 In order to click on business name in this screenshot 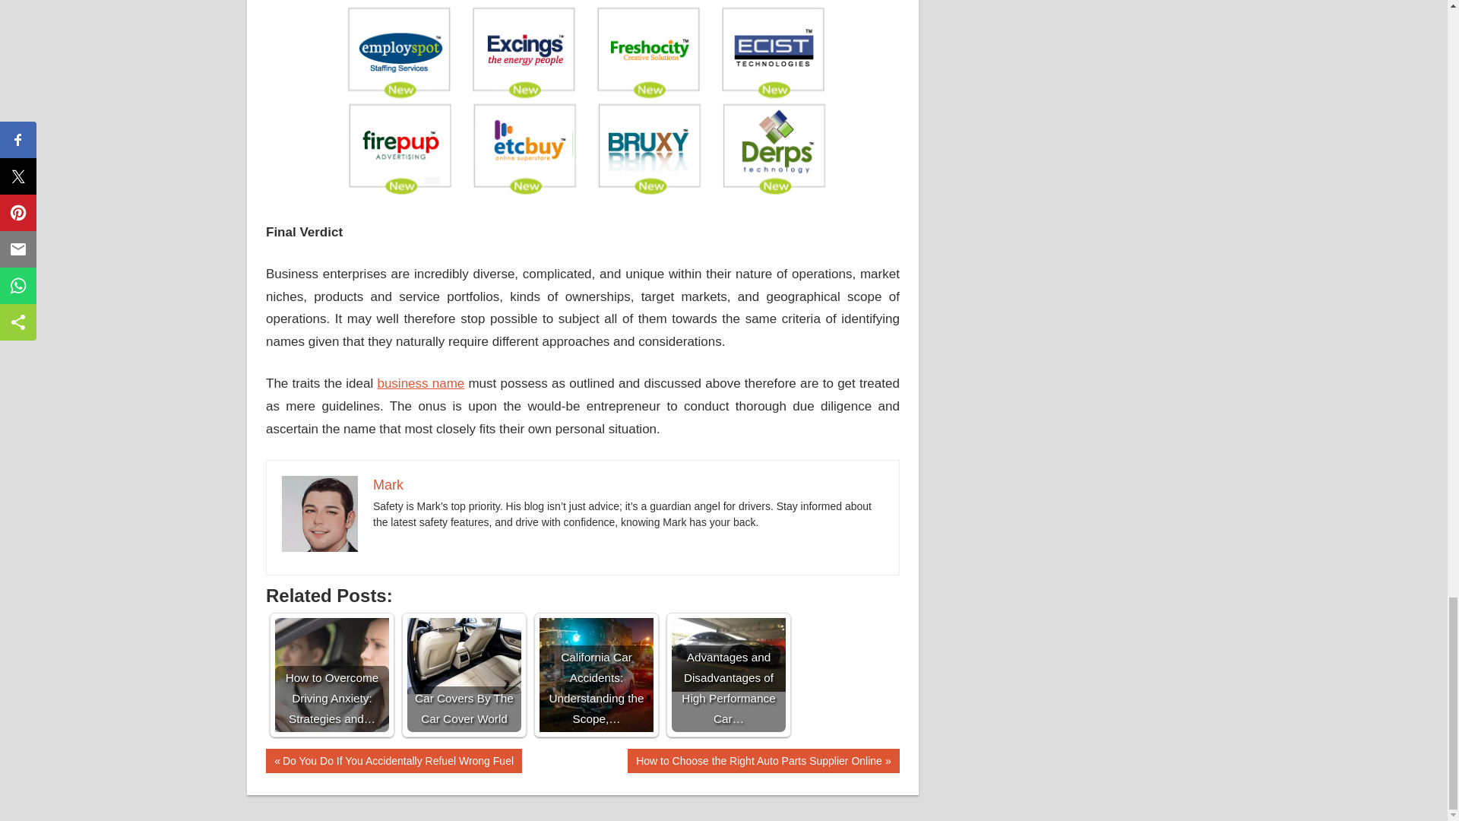, I will do `click(419, 383)`.